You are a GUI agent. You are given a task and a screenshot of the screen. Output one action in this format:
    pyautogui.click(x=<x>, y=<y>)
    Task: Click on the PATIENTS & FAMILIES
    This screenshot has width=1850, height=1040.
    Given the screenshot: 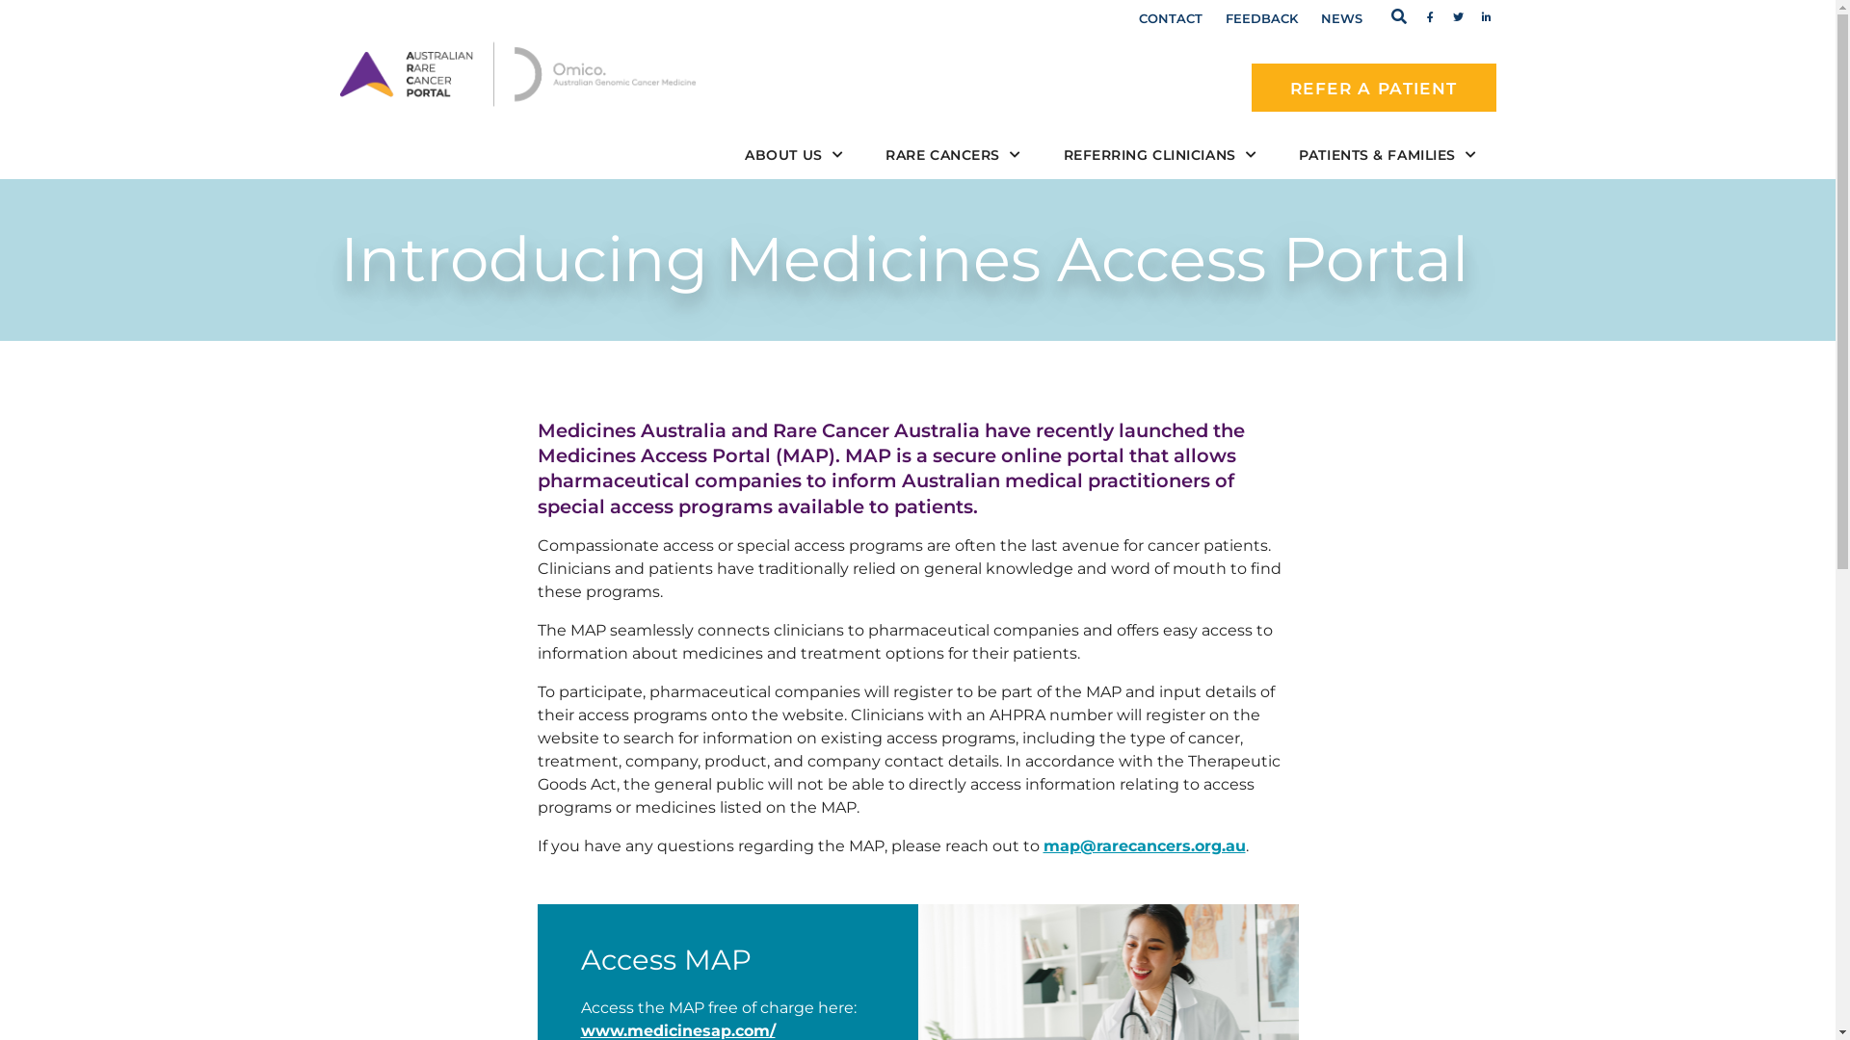 What is the action you would take?
    pyautogui.click(x=1387, y=155)
    